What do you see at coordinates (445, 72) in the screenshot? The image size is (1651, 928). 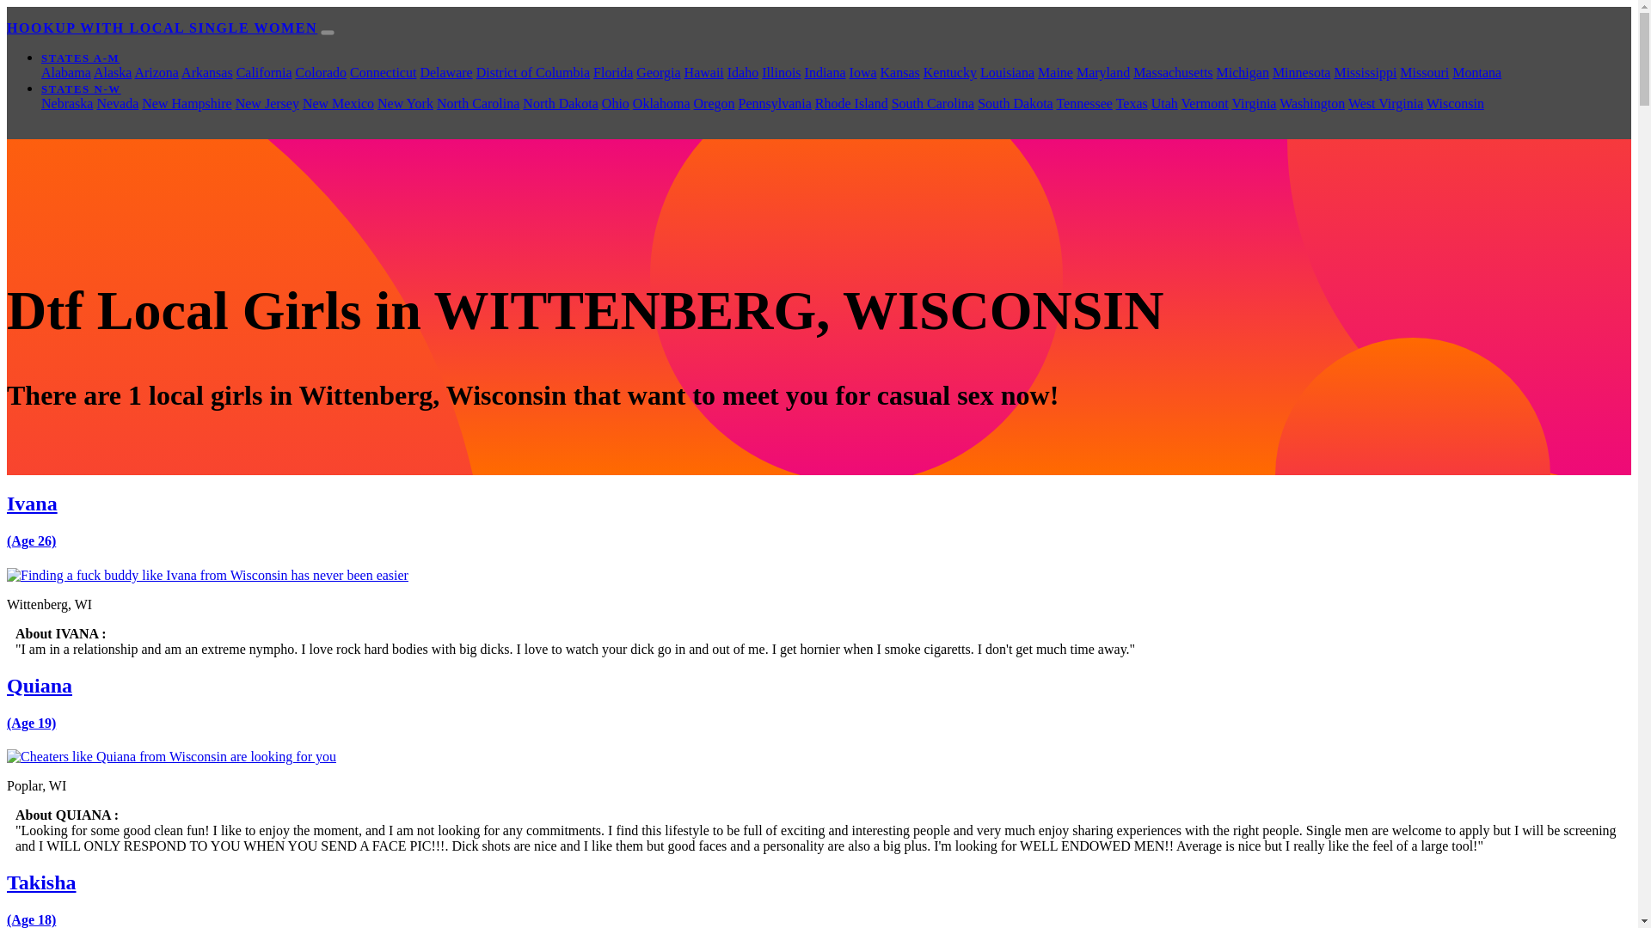 I see `Delaware` at bounding box center [445, 72].